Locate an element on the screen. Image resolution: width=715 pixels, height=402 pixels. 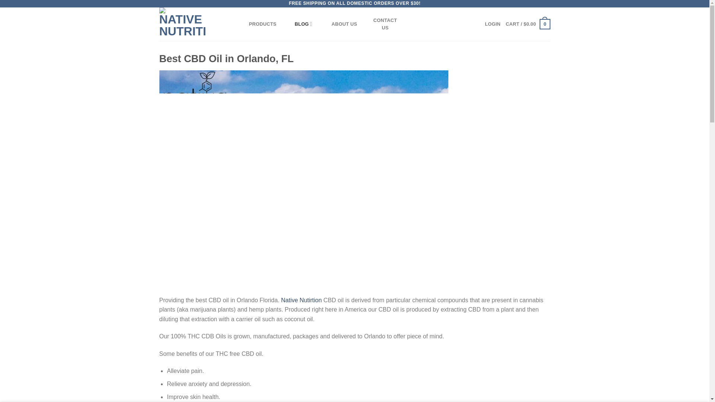
PRODUCTS is located at coordinates (262, 24).